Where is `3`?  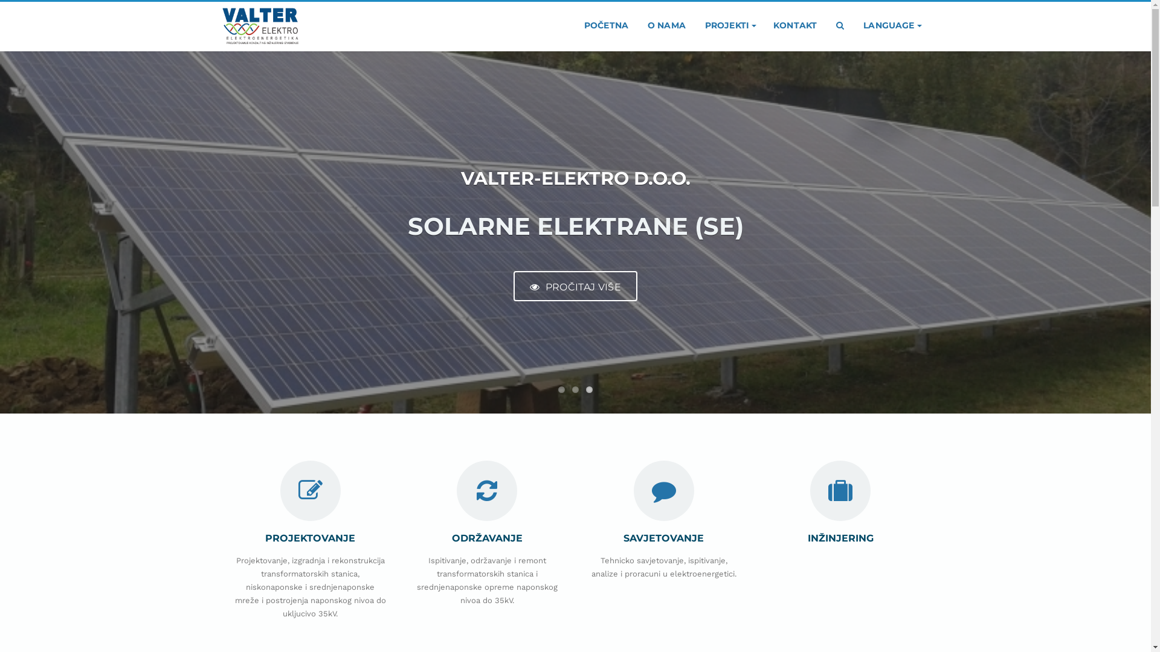
3 is located at coordinates (590, 390).